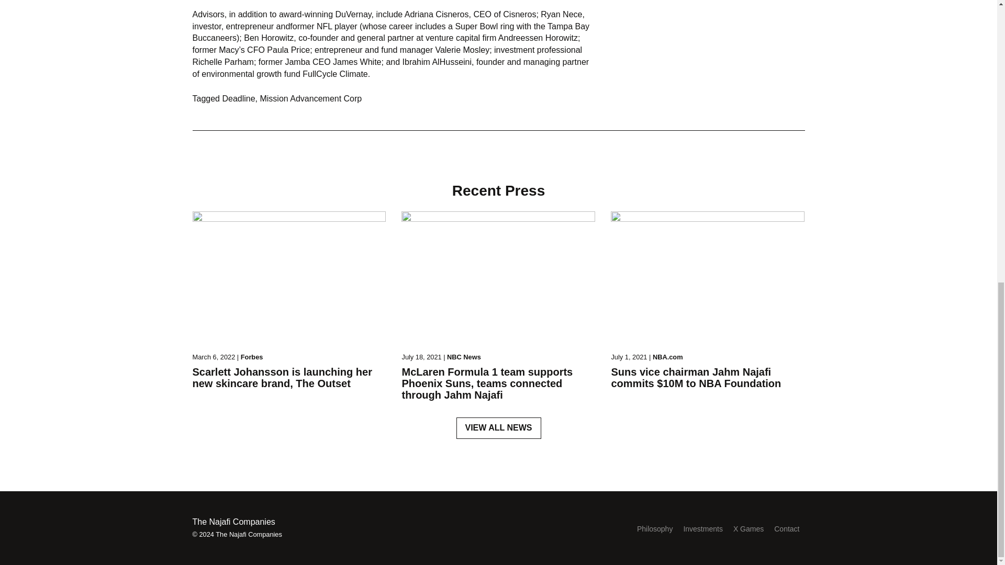 Image resolution: width=1005 pixels, height=565 pixels. I want to click on Philosophy, so click(655, 529).